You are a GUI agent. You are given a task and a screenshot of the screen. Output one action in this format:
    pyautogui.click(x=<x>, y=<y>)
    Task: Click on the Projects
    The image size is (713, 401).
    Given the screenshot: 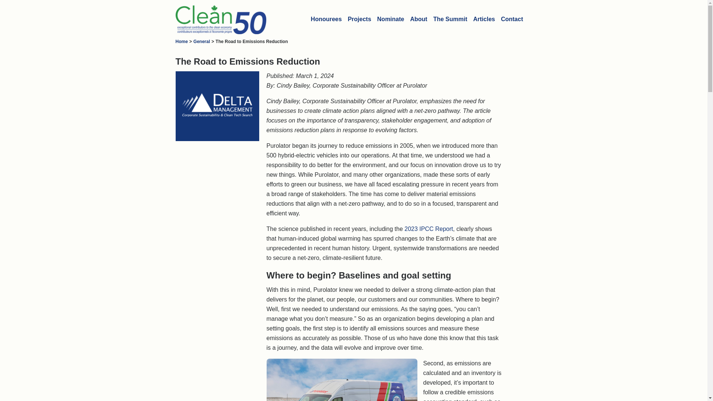 What is the action you would take?
    pyautogui.click(x=359, y=19)
    